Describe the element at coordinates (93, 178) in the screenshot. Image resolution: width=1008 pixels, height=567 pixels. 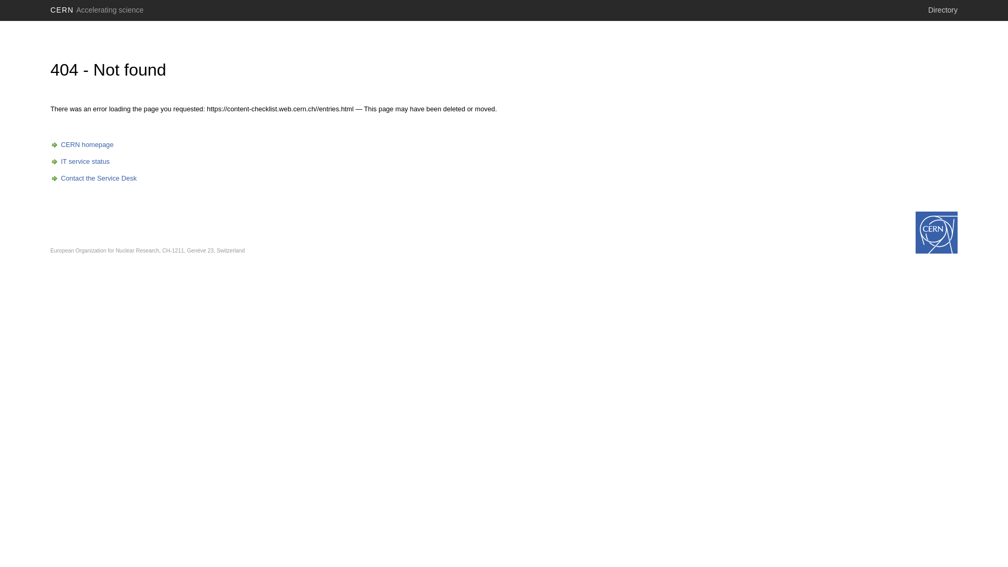
I see `Contact the Service Desk` at that location.